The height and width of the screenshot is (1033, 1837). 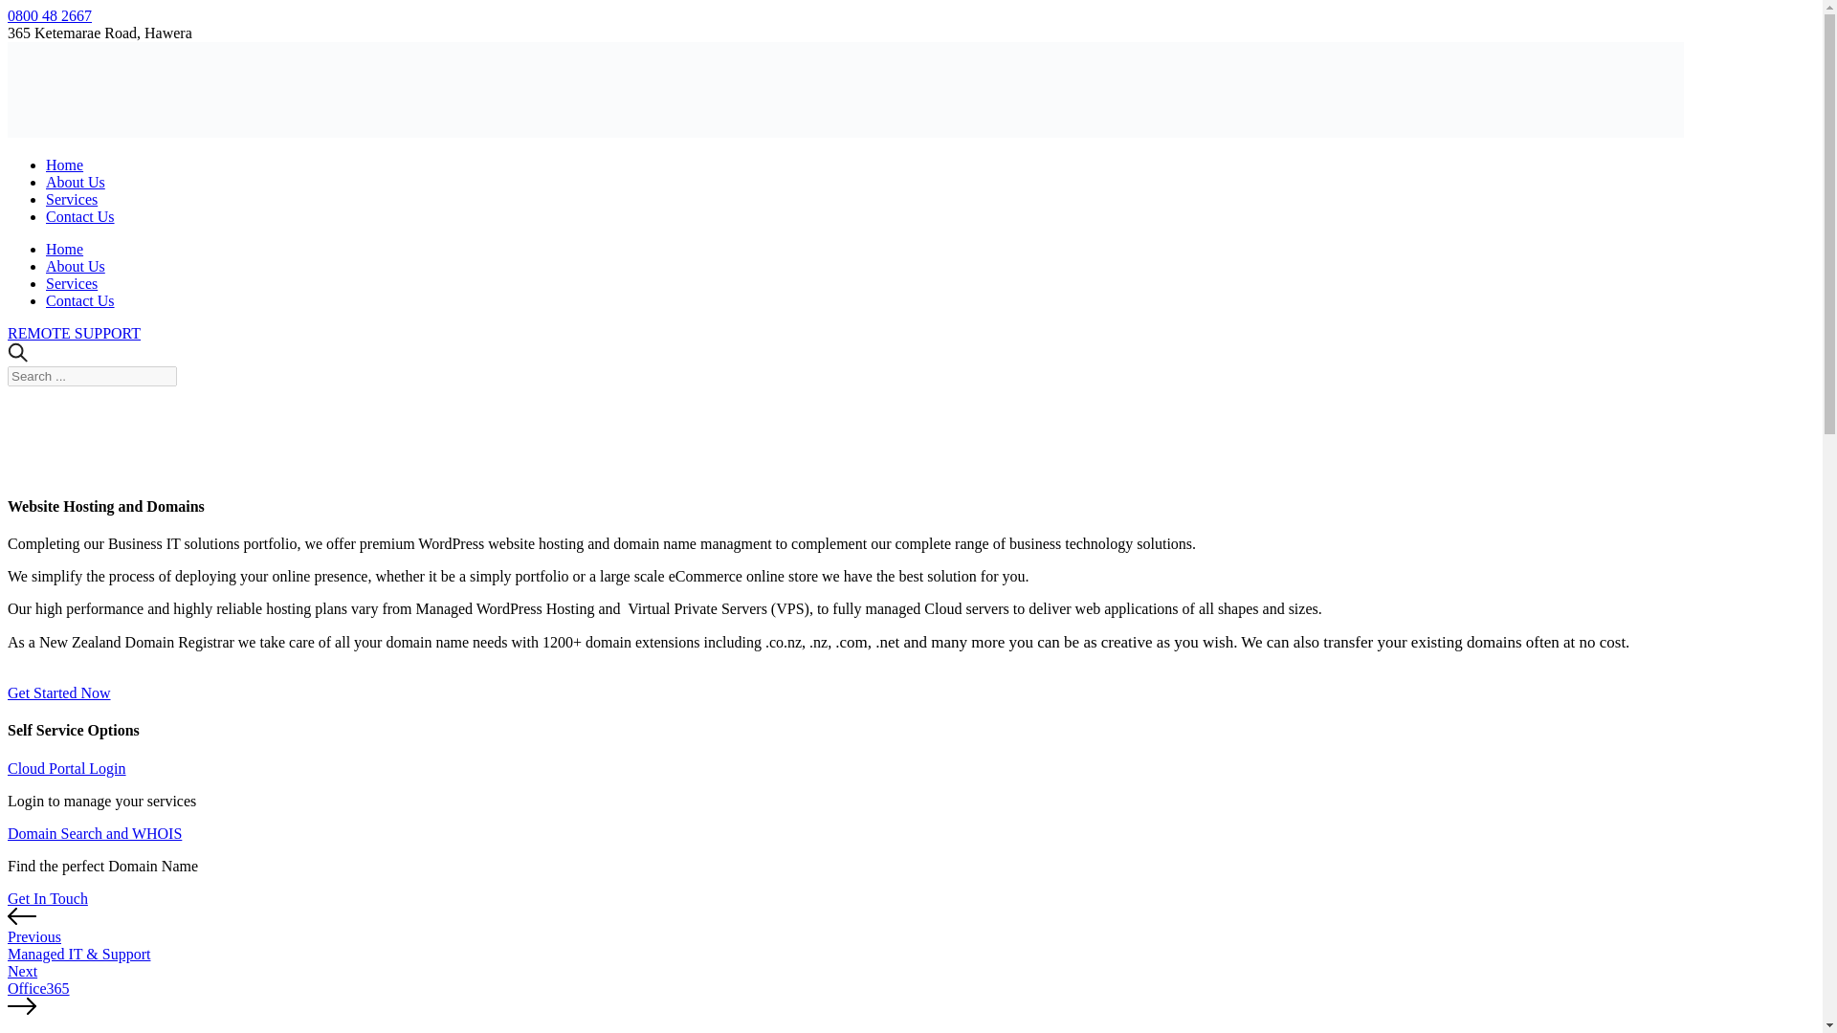 I want to click on Services, so click(x=71, y=199).